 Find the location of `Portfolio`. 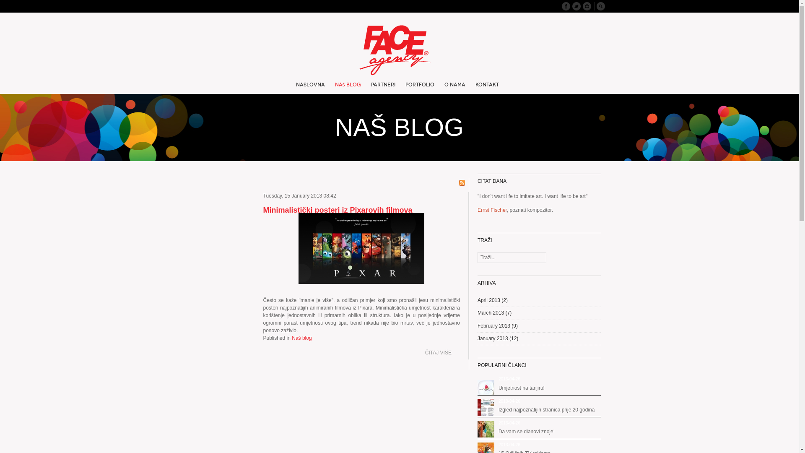

Portfolio is located at coordinates (419, 88).